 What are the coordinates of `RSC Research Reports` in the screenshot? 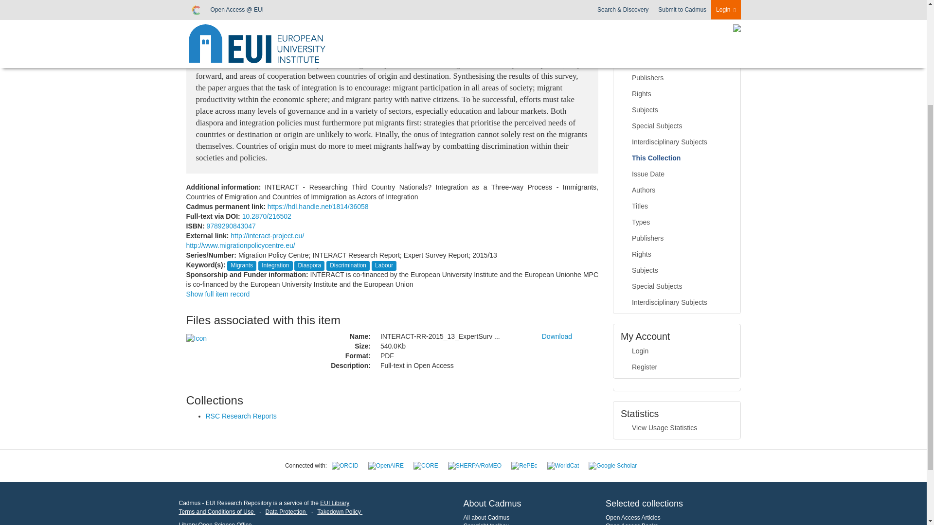 It's located at (241, 416).